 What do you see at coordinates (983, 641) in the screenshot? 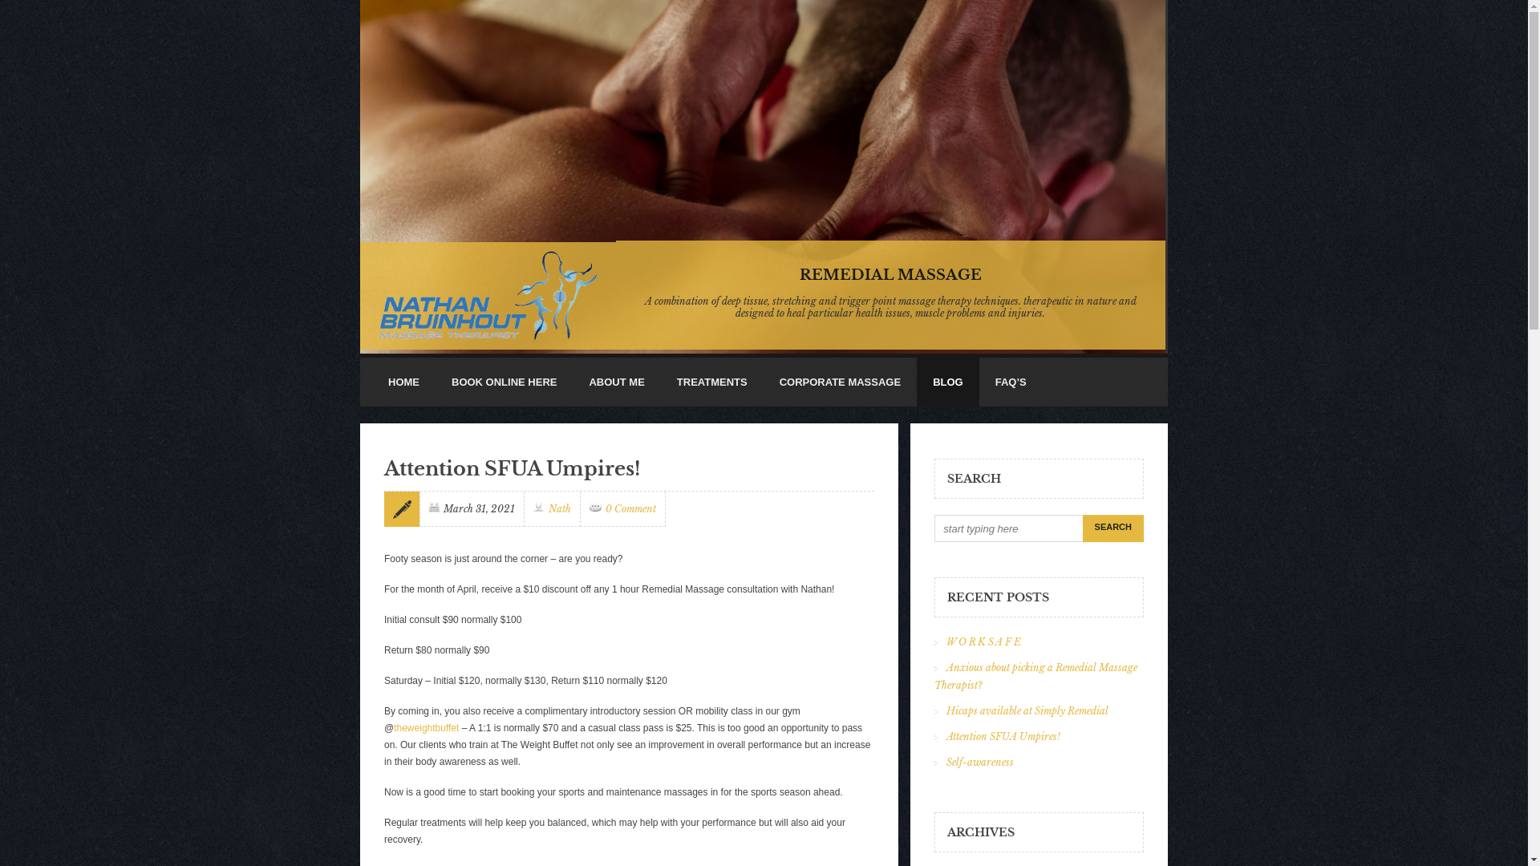
I see `W O R K S A F E` at bounding box center [983, 641].